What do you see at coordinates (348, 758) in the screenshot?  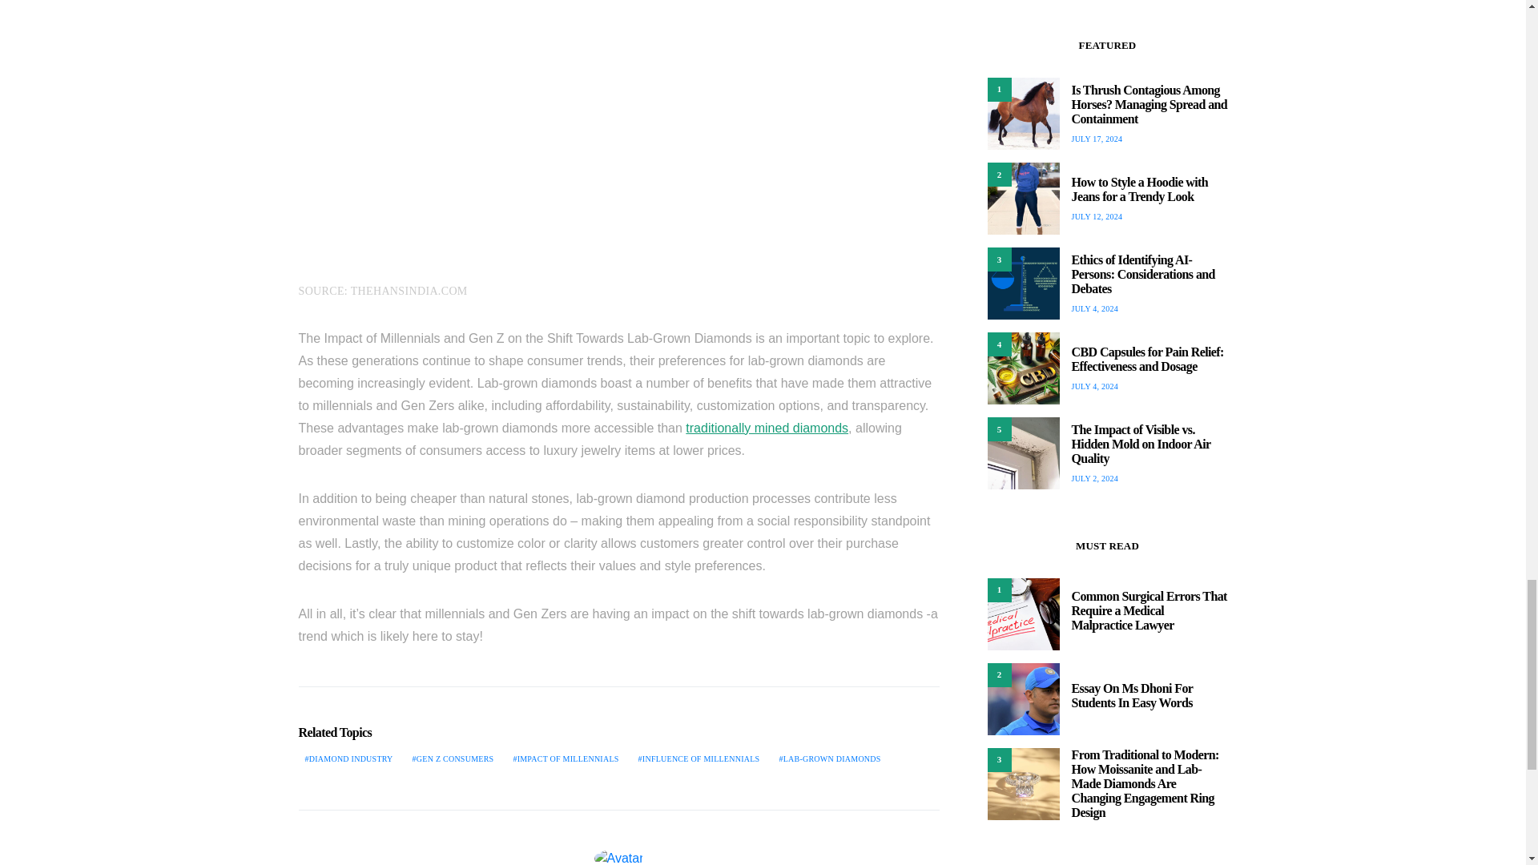 I see `DIAMOND INDUSTRY` at bounding box center [348, 758].